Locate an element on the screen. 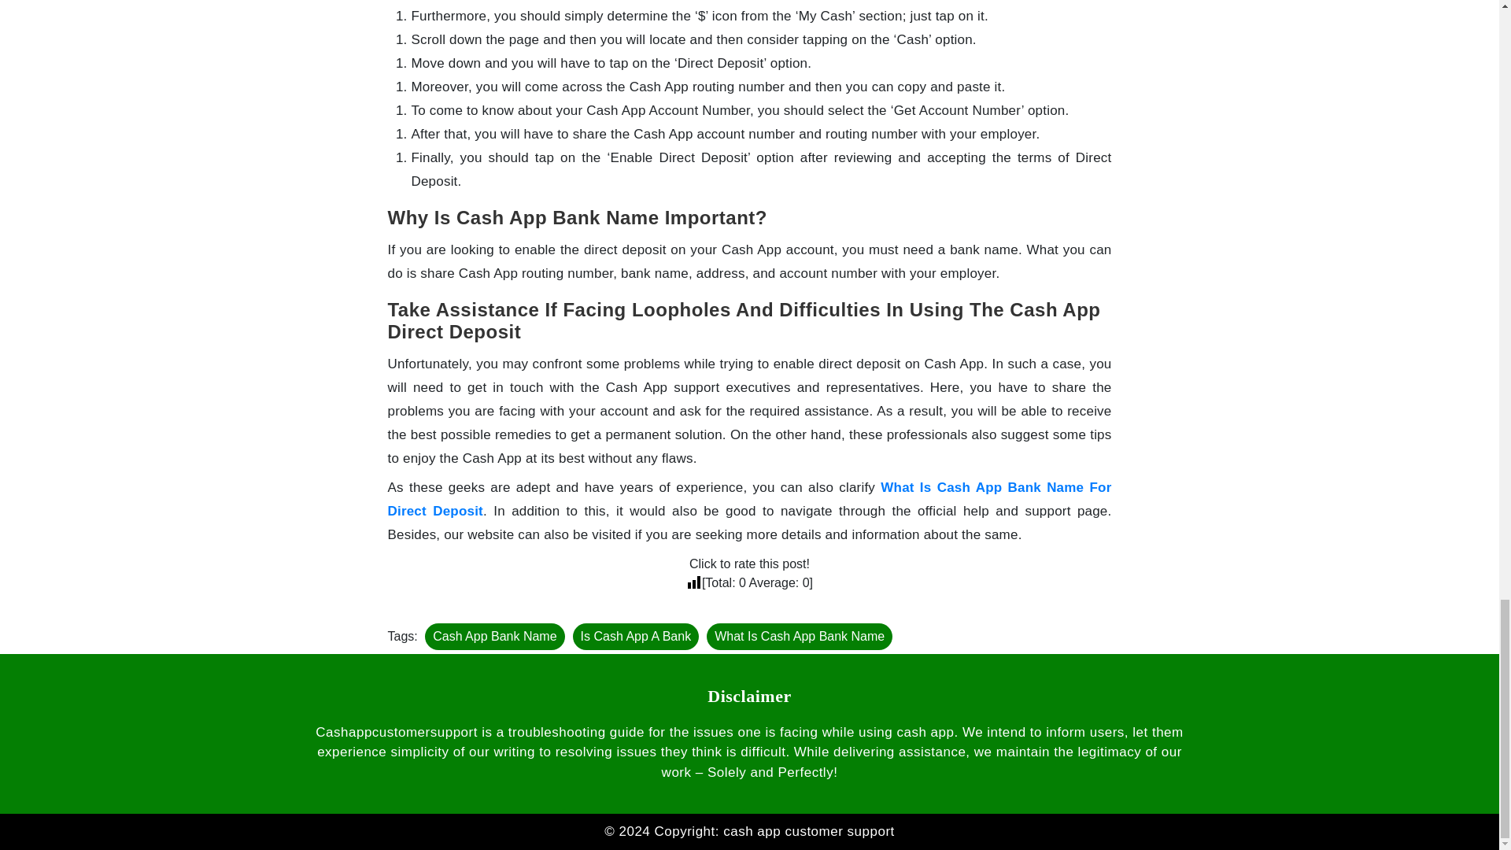 The height and width of the screenshot is (850, 1511). What Is Cash App Bank Name is located at coordinates (800, 636).